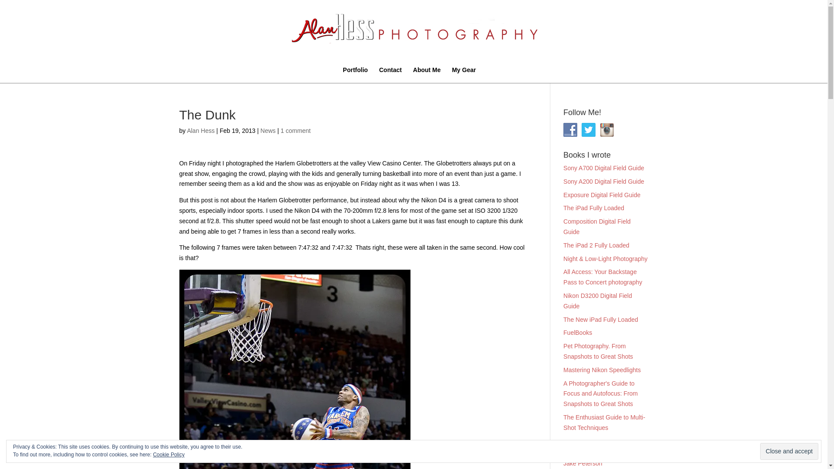 This screenshot has width=834, height=469. Describe the element at coordinates (598, 301) in the screenshot. I see `Nikon D3200 Digital Field Guide` at that location.